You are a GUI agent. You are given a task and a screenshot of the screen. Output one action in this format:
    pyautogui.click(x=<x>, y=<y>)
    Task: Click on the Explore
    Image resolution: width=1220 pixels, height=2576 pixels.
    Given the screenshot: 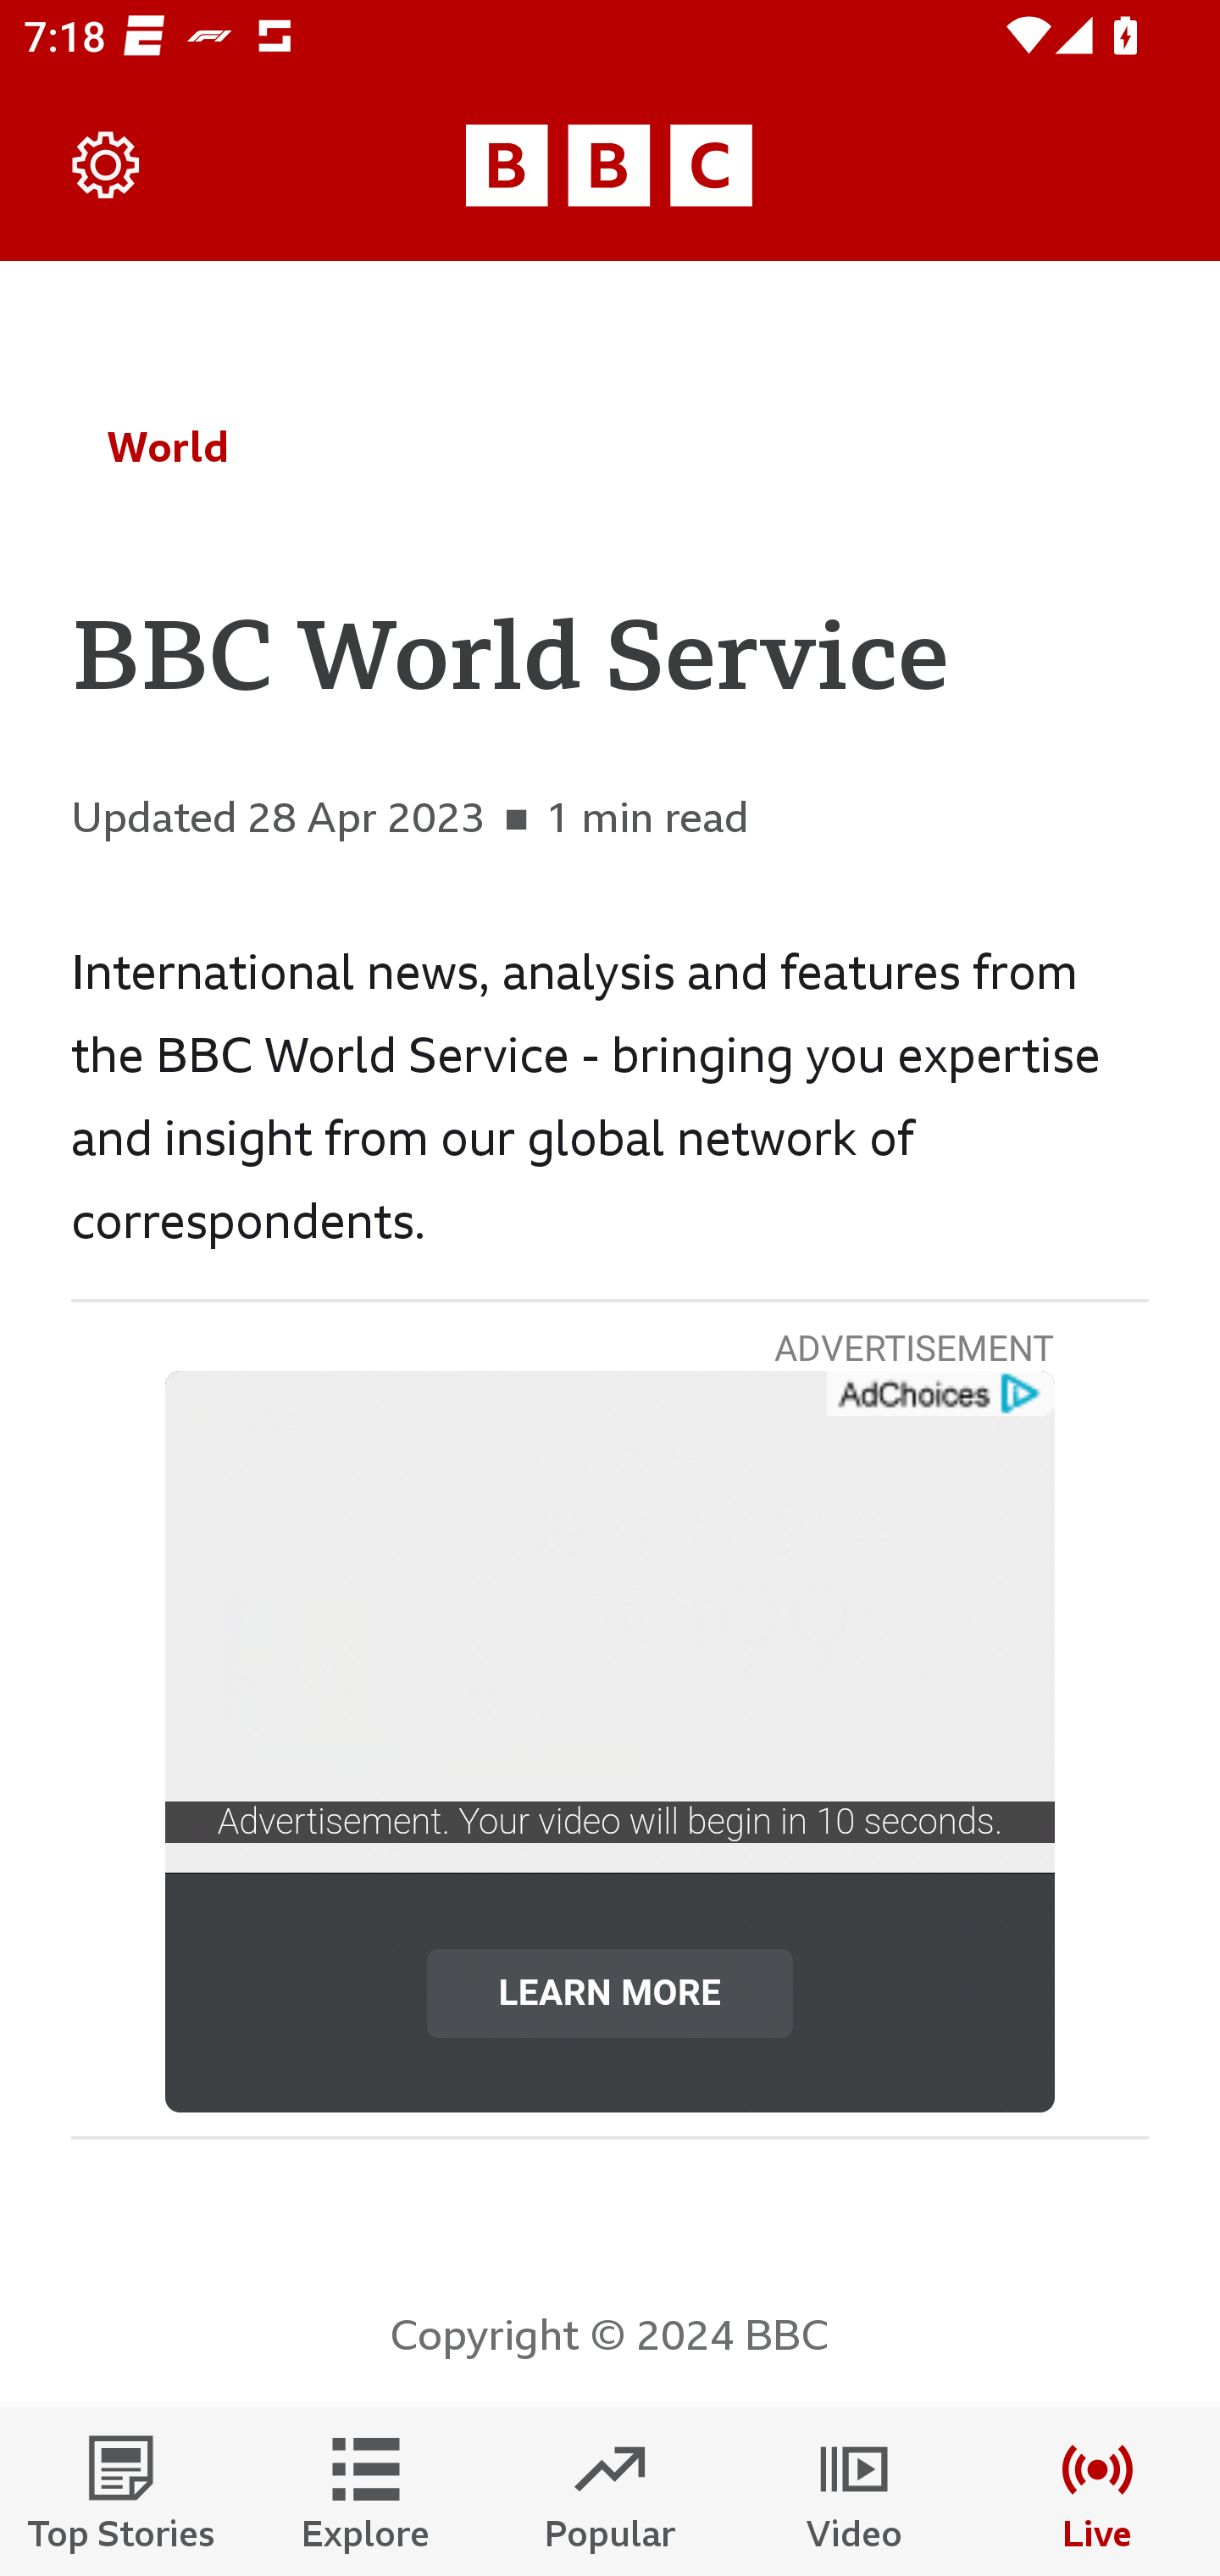 What is the action you would take?
    pyautogui.click(x=366, y=2493)
    